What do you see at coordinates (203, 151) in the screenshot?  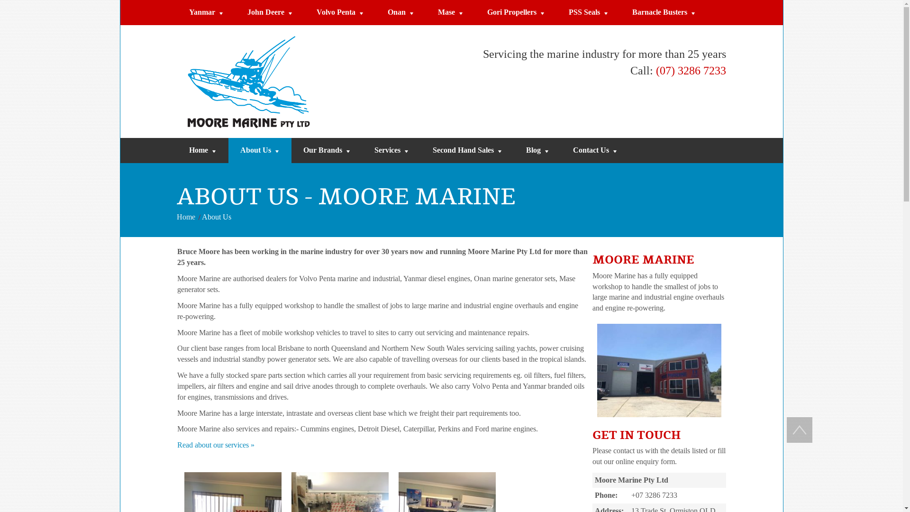 I see `Home` at bounding box center [203, 151].